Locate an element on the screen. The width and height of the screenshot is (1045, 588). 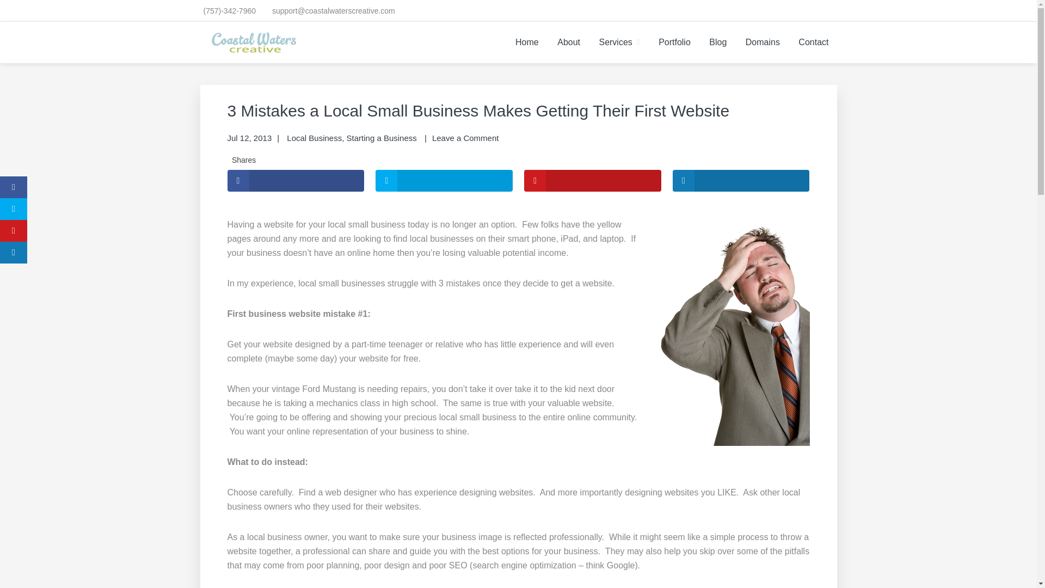
About is located at coordinates (568, 42).